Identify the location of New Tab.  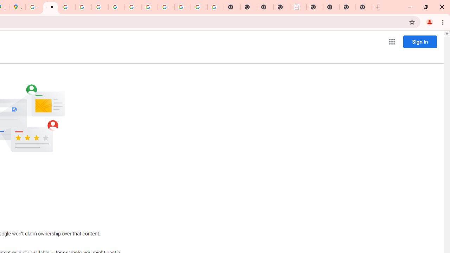
(364, 7).